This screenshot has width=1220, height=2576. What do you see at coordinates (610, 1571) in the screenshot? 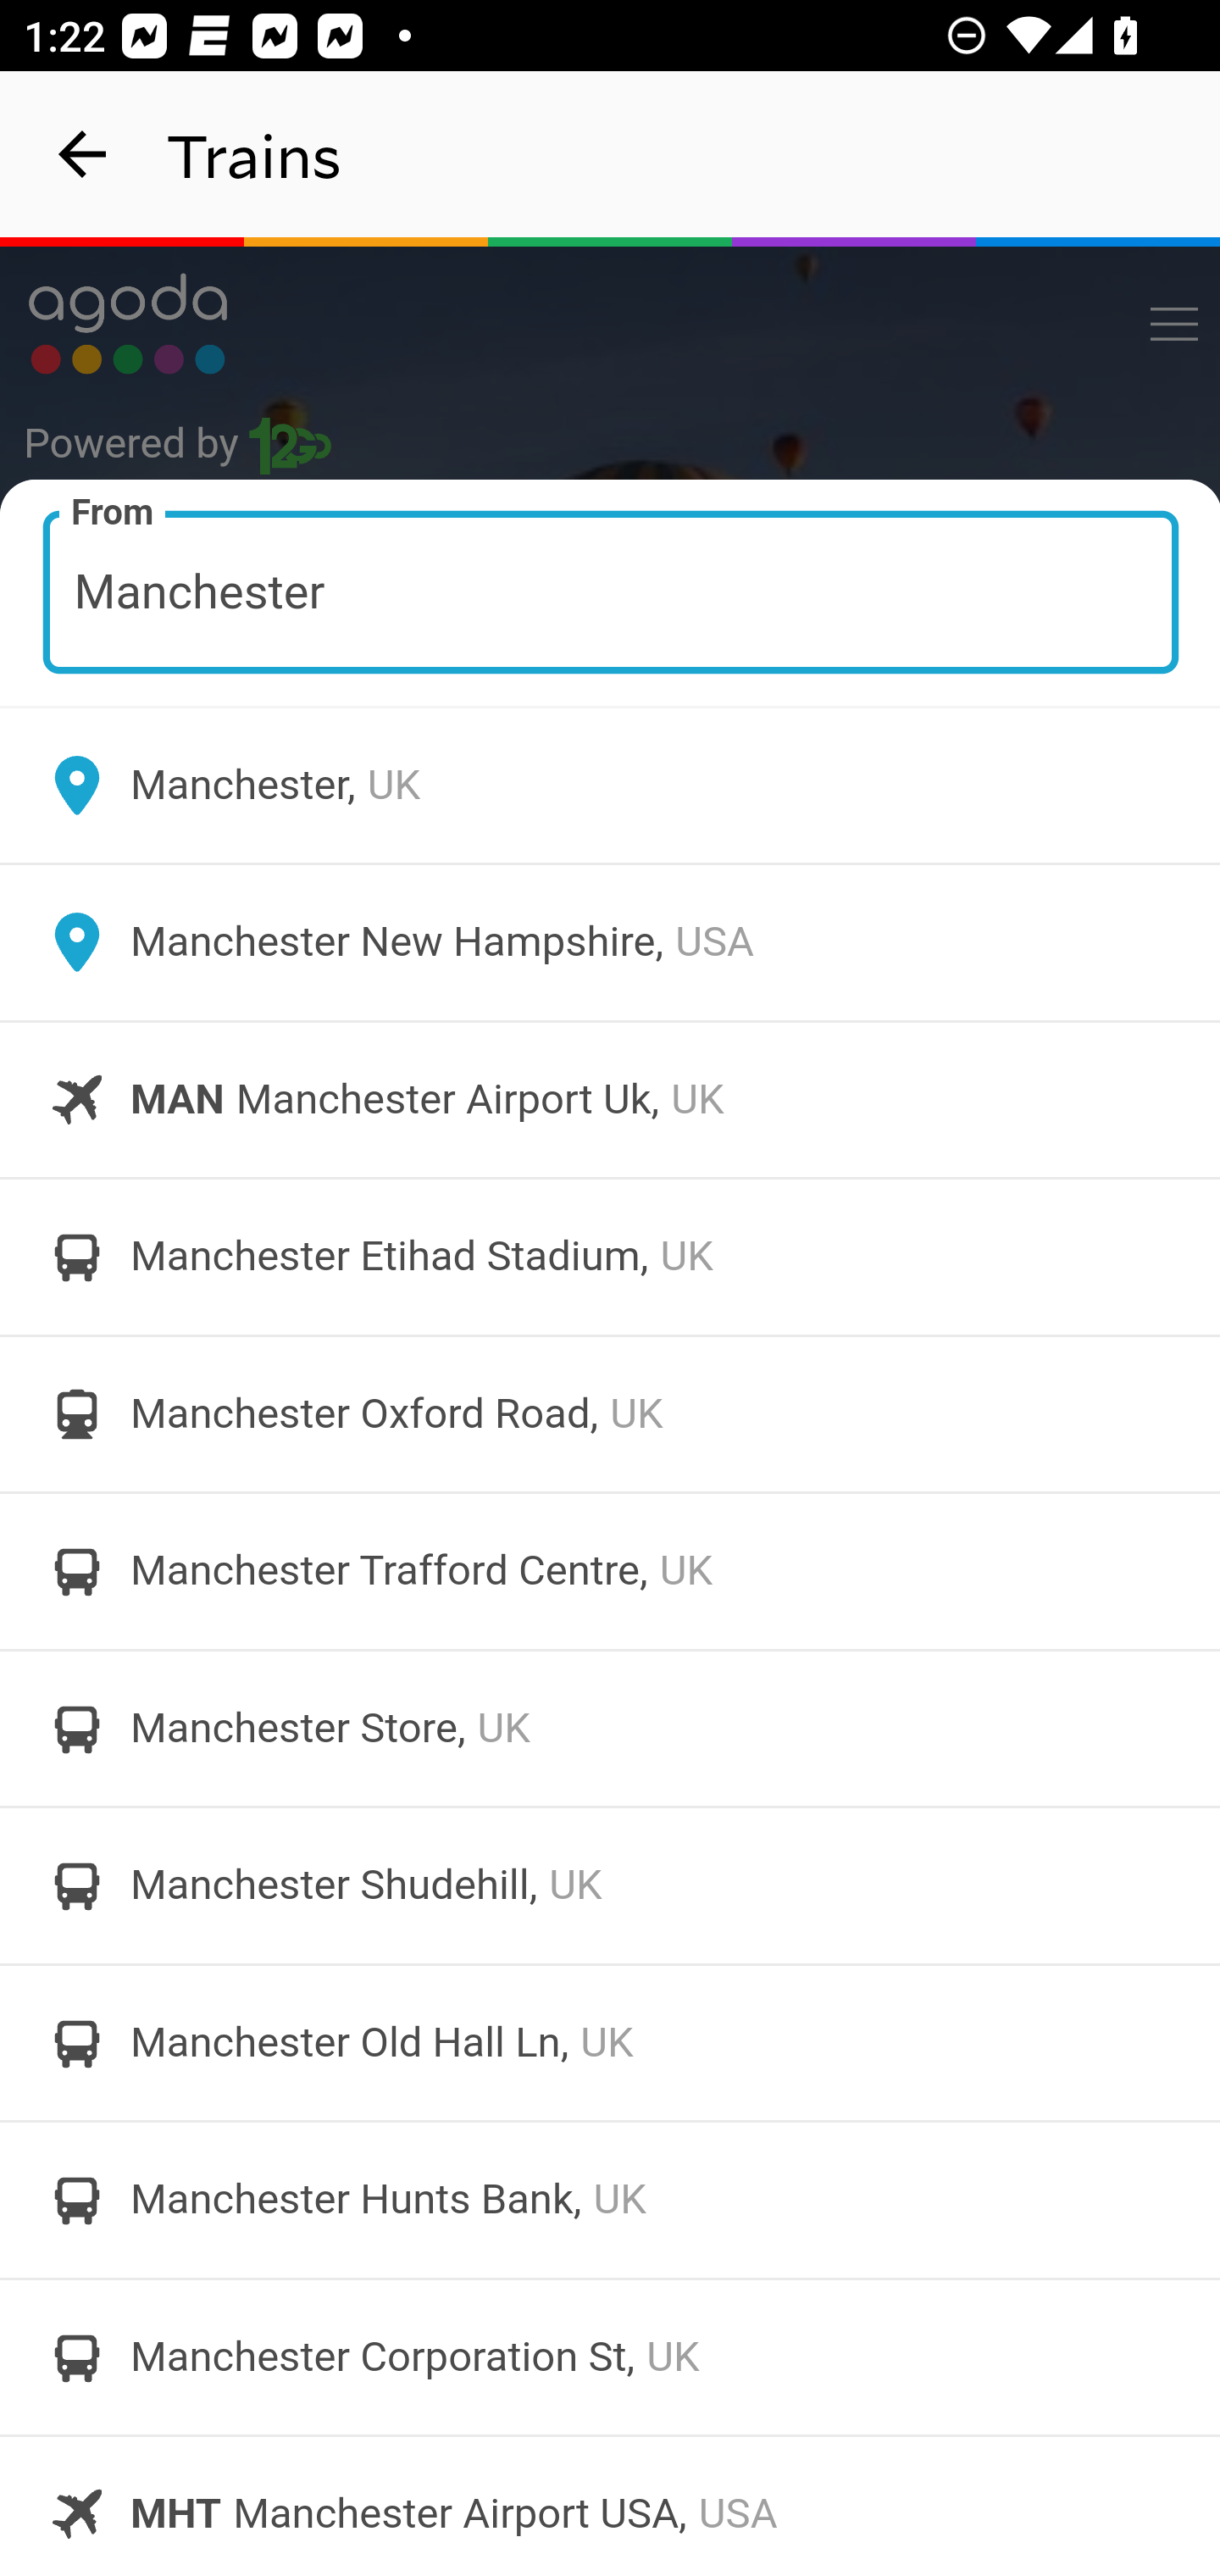
I see `Manchester Trafford Centre,UK` at bounding box center [610, 1571].